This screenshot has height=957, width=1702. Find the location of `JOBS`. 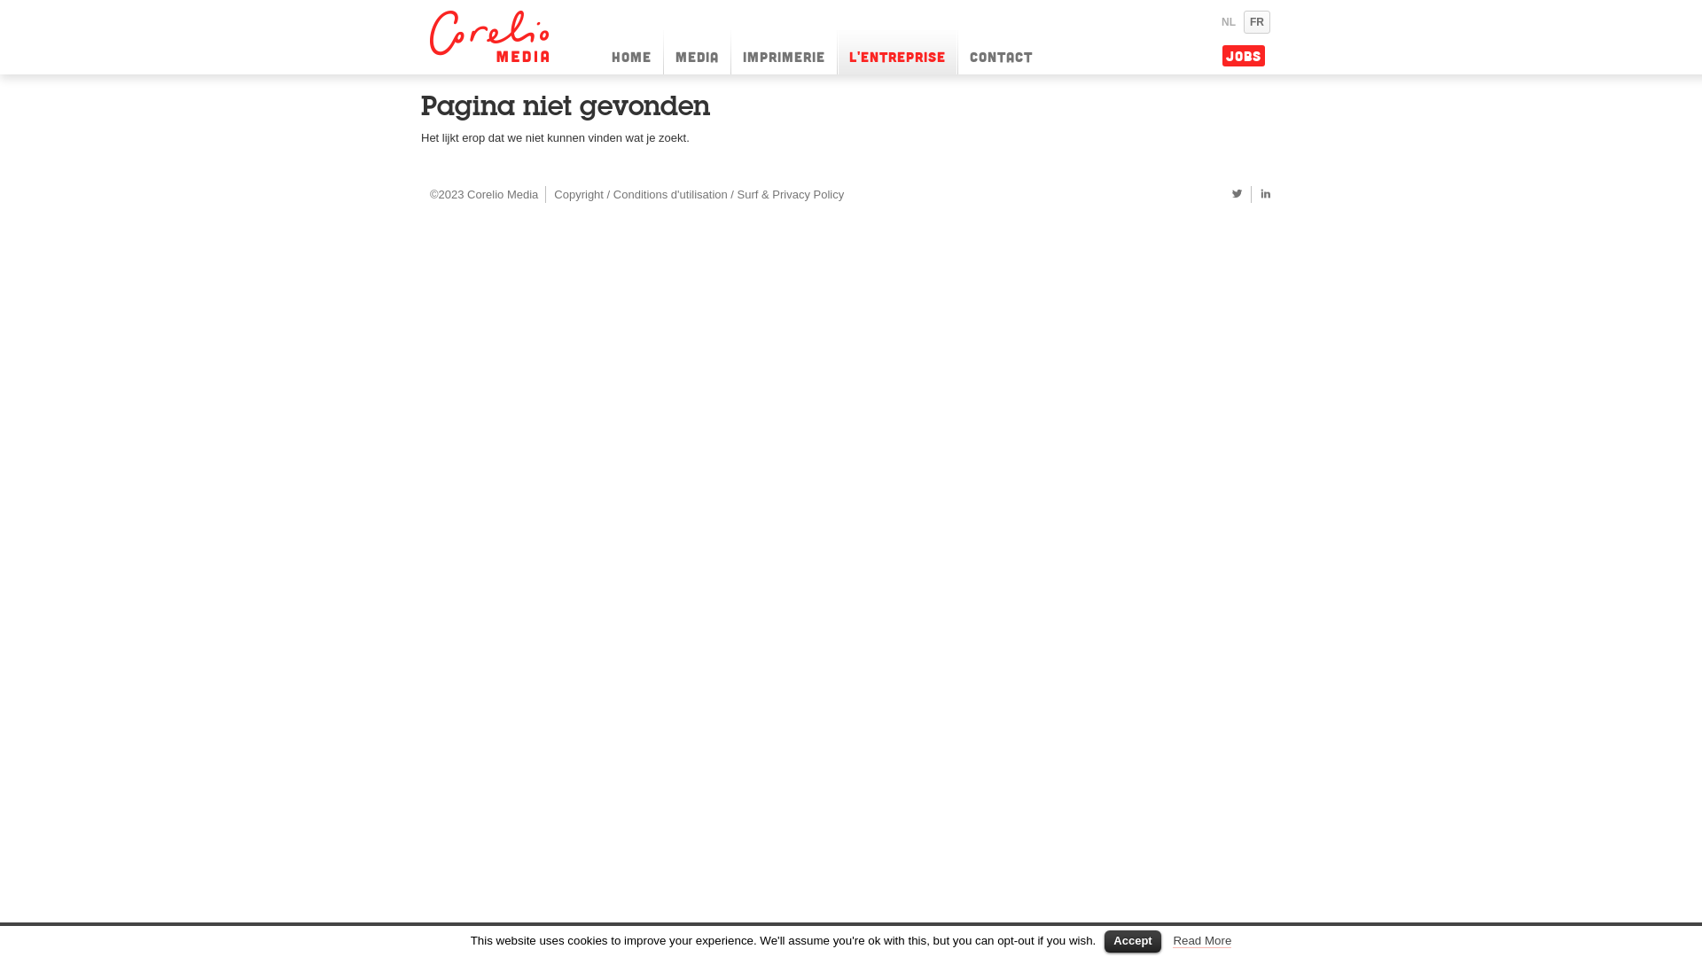

JOBS is located at coordinates (1244, 56).